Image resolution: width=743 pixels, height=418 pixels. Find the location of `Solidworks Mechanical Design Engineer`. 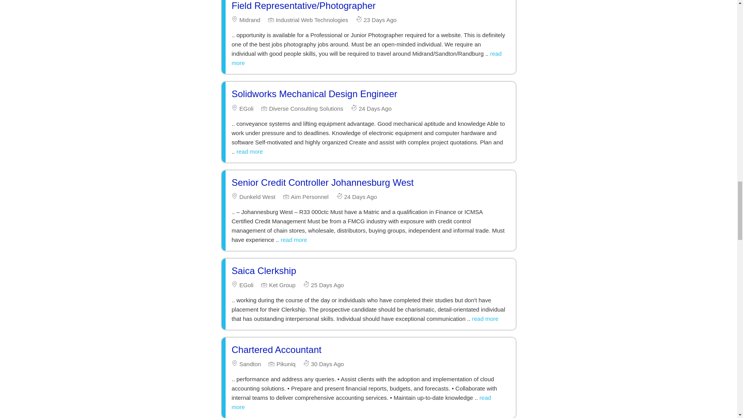

Solidworks Mechanical Design Engineer is located at coordinates (314, 94).